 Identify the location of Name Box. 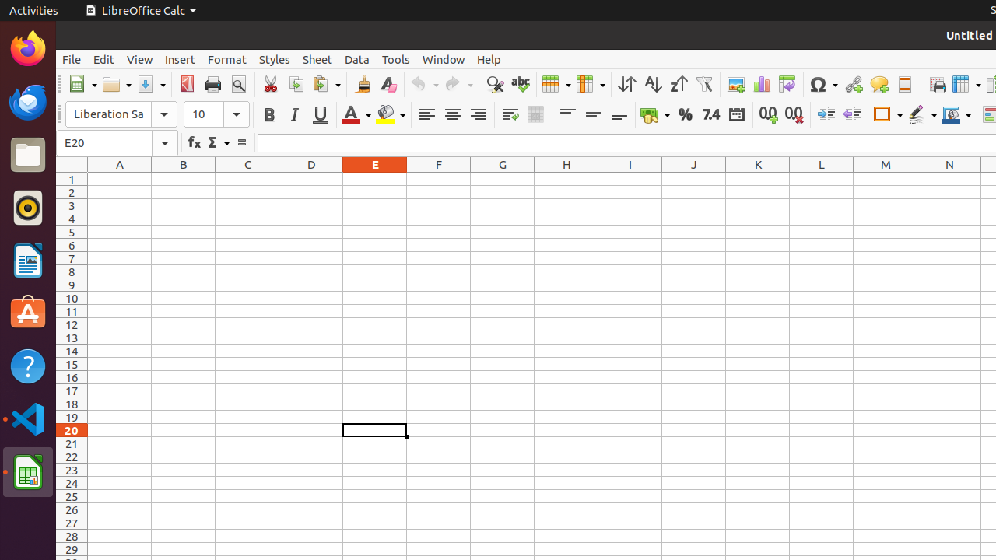
(117, 143).